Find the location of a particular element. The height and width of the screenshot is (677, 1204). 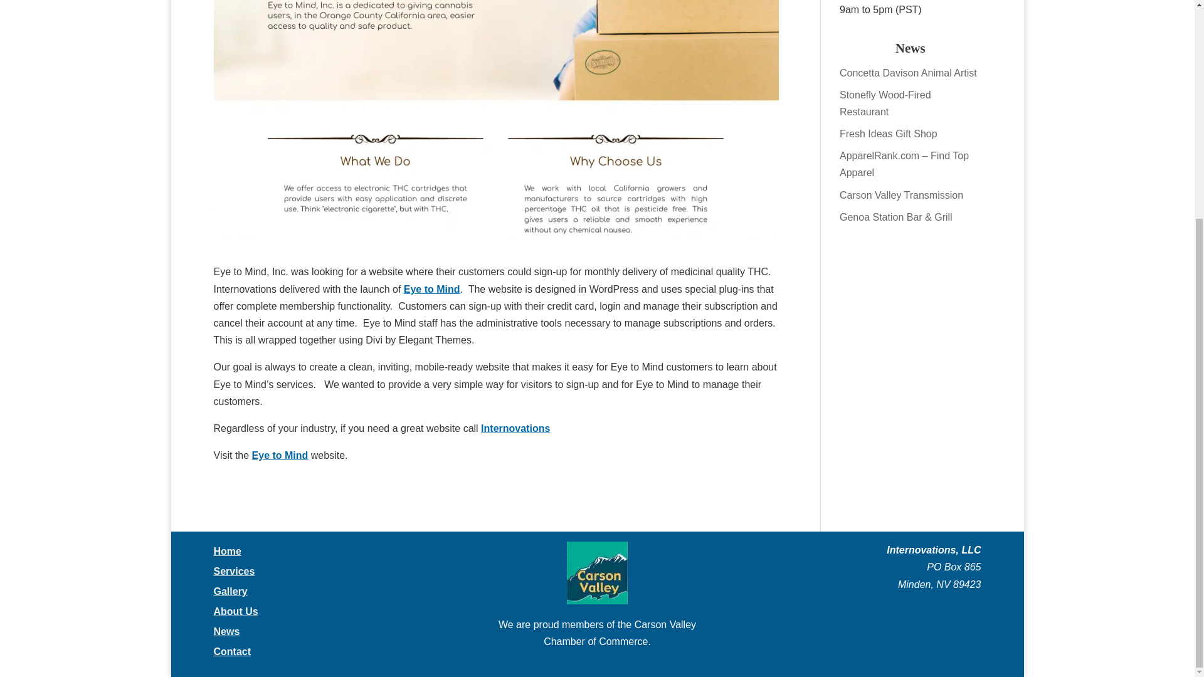

Carson Valley Chamber of Commerce is located at coordinates (597, 573).